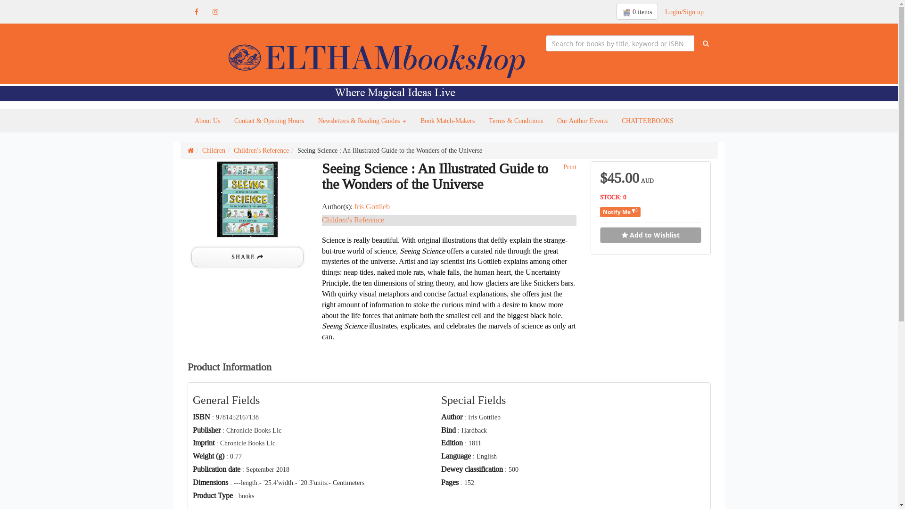  What do you see at coordinates (353, 220) in the screenshot?
I see `Children's Reference` at bounding box center [353, 220].